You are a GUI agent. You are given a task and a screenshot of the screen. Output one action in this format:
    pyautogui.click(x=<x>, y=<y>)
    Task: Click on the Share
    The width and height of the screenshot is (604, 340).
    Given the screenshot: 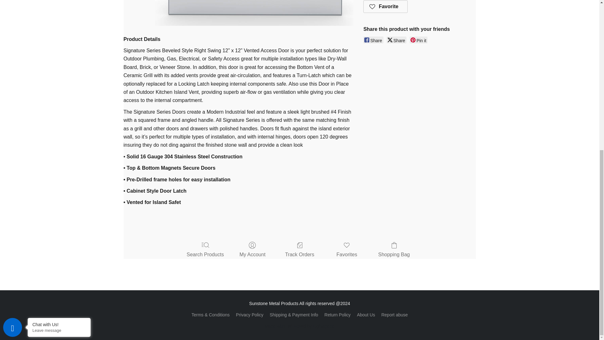 What is the action you would take?
    pyautogui.click(x=373, y=40)
    